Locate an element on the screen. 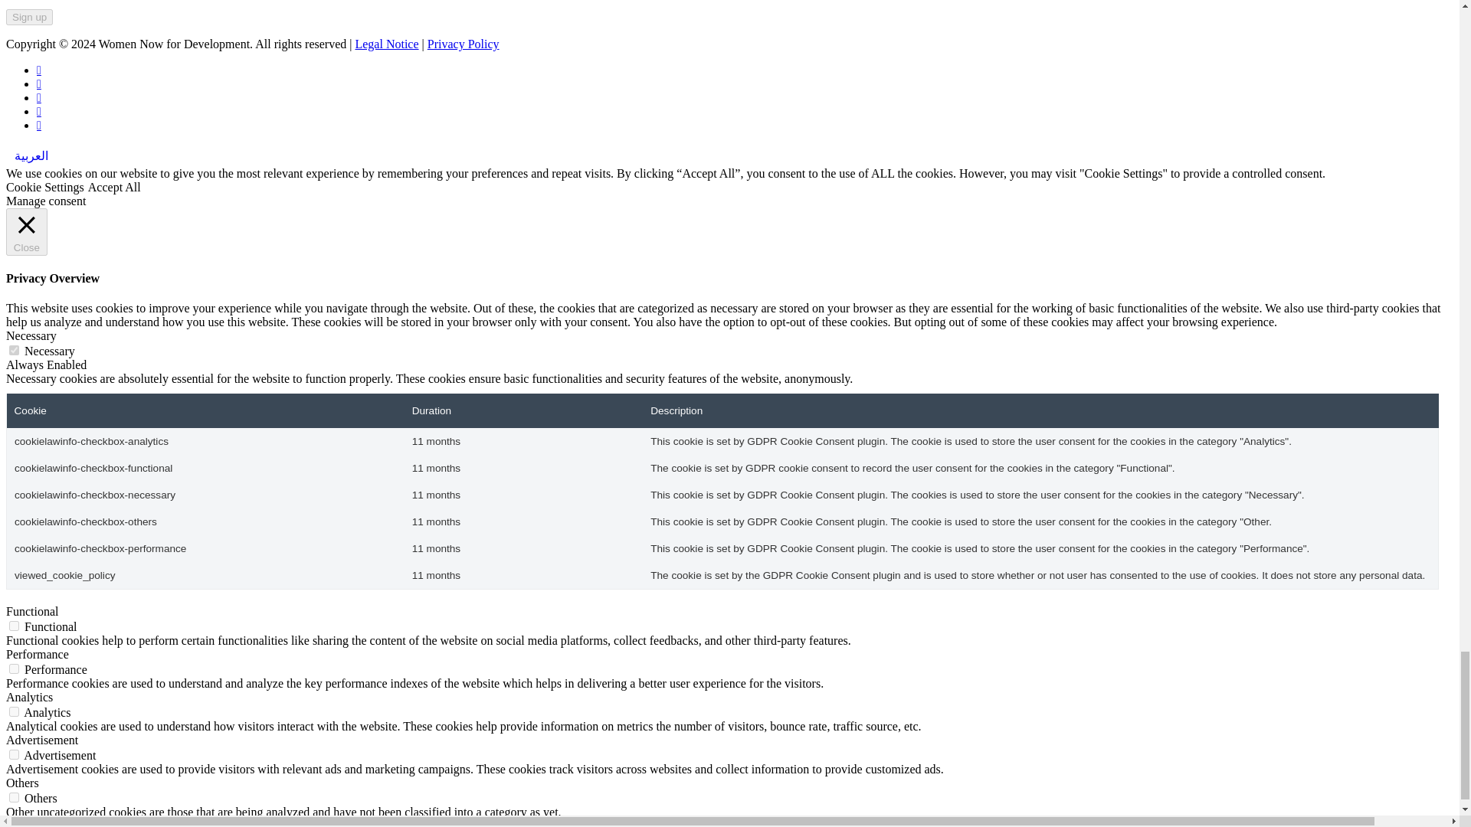 The height and width of the screenshot is (827, 1471). on is located at coordinates (14, 712).